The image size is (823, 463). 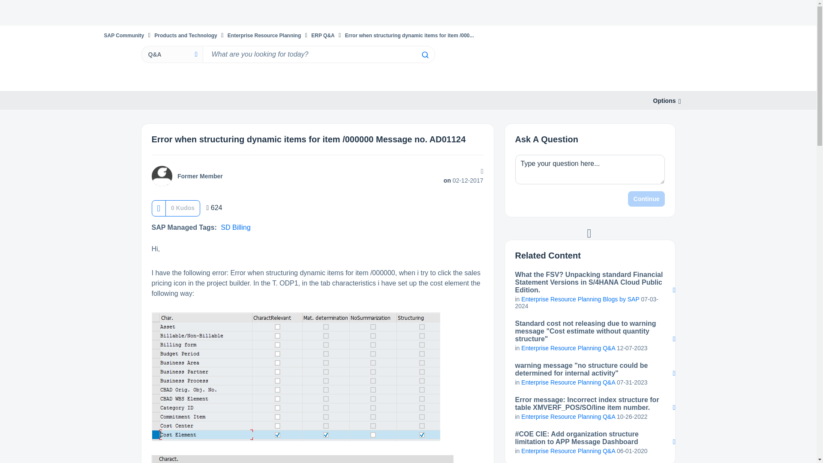 What do you see at coordinates (183, 207) in the screenshot?
I see `The total number of kudos this post has received.` at bounding box center [183, 207].